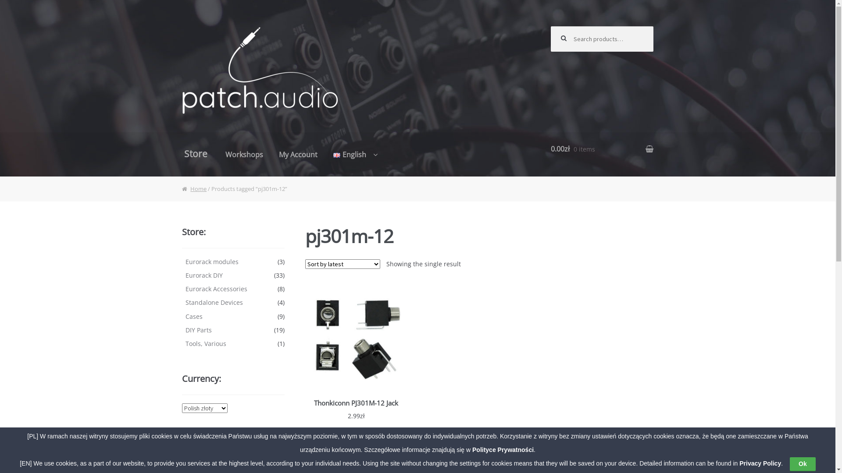 The image size is (842, 473). Describe the element at coordinates (199, 330) in the screenshot. I see `DIY Parts` at that location.